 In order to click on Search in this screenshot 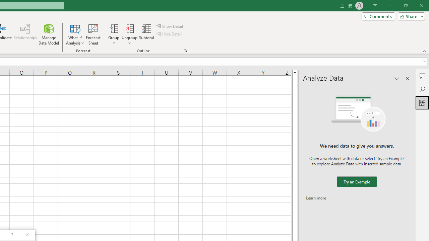, I will do `click(422, 89)`.